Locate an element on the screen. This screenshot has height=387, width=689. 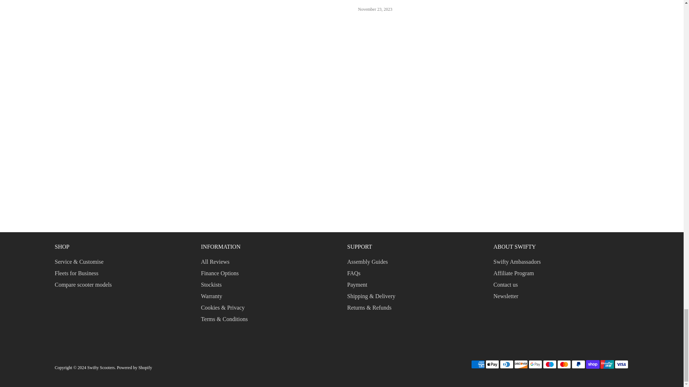
Mastercard is located at coordinates (563, 364).